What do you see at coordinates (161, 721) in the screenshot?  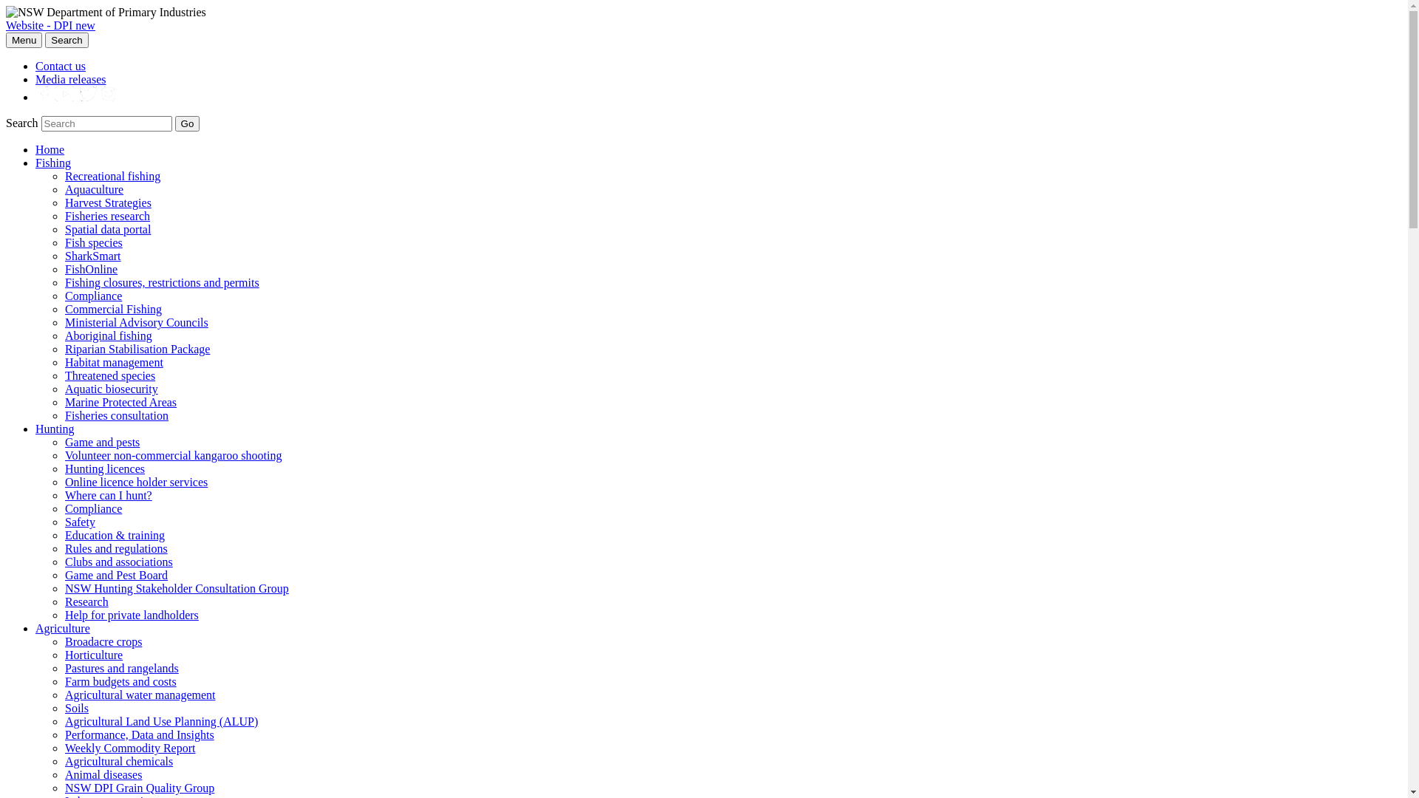 I see `Agricultural Land Use Planning (ALUP)` at bounding box center [161, 721].